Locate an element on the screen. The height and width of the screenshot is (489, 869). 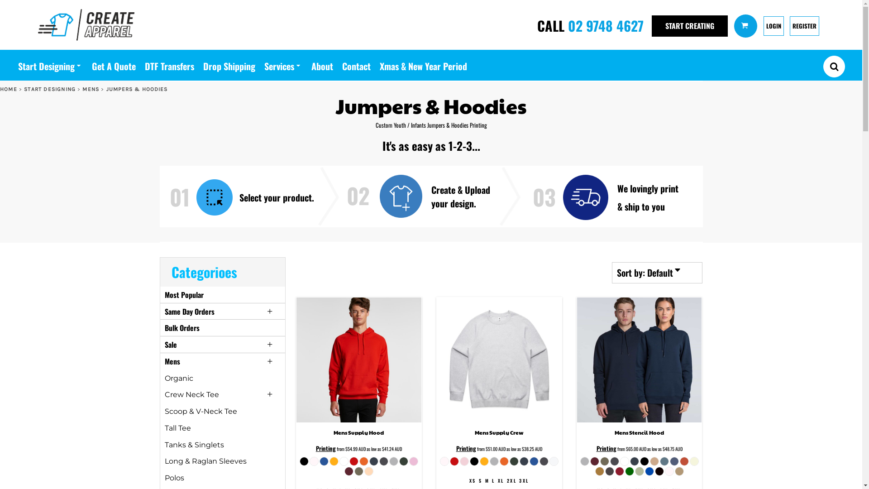
Mens Supply Hood is located at coordinates (358, 432).